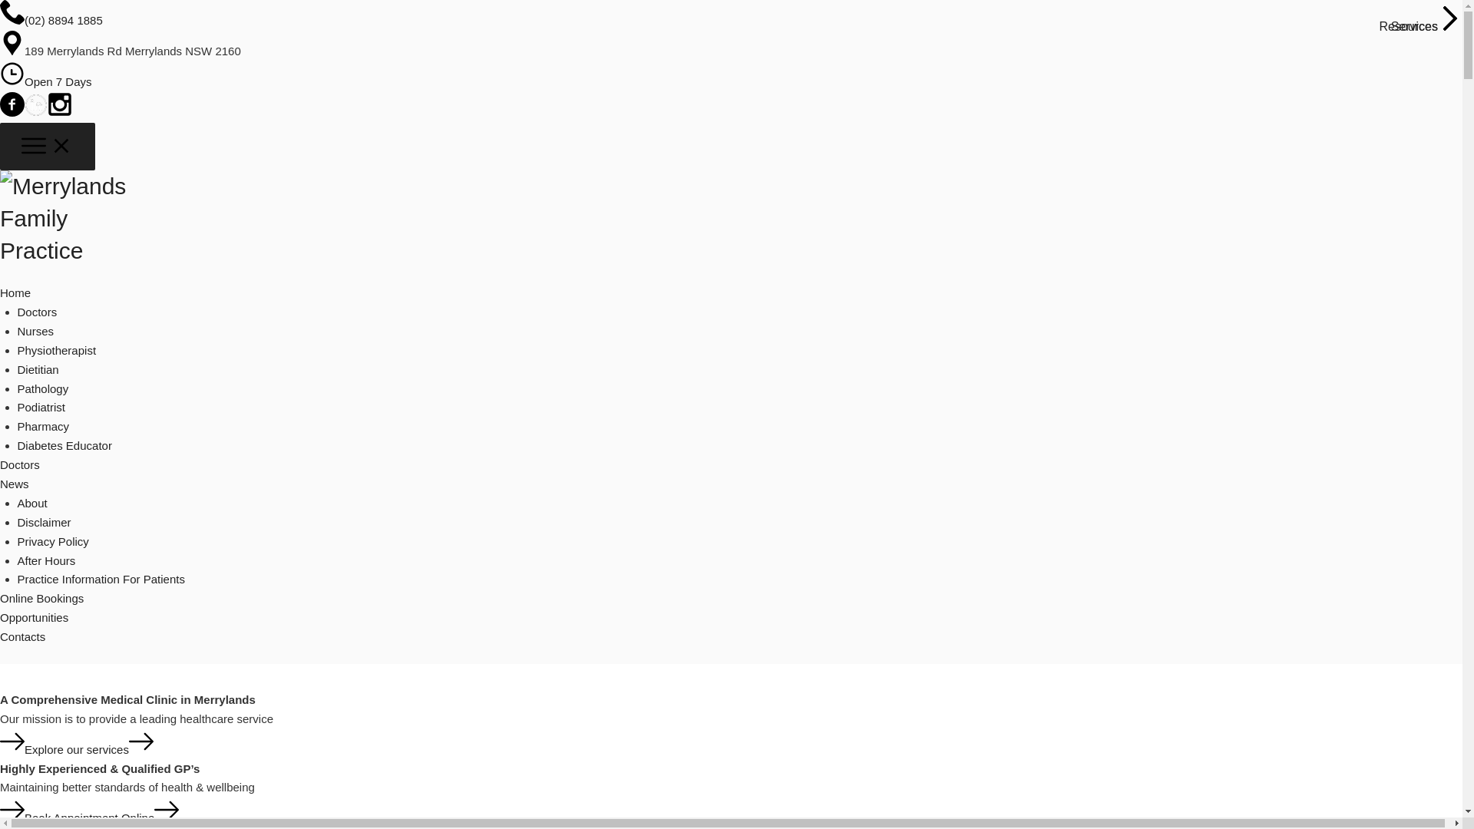 Image resolution: width=1474 pixels, height=829 pixels. What do you see at coordinates (57, 350) in the screenshot?
I see `Physiotherapist` at bounding box center [57, 350].